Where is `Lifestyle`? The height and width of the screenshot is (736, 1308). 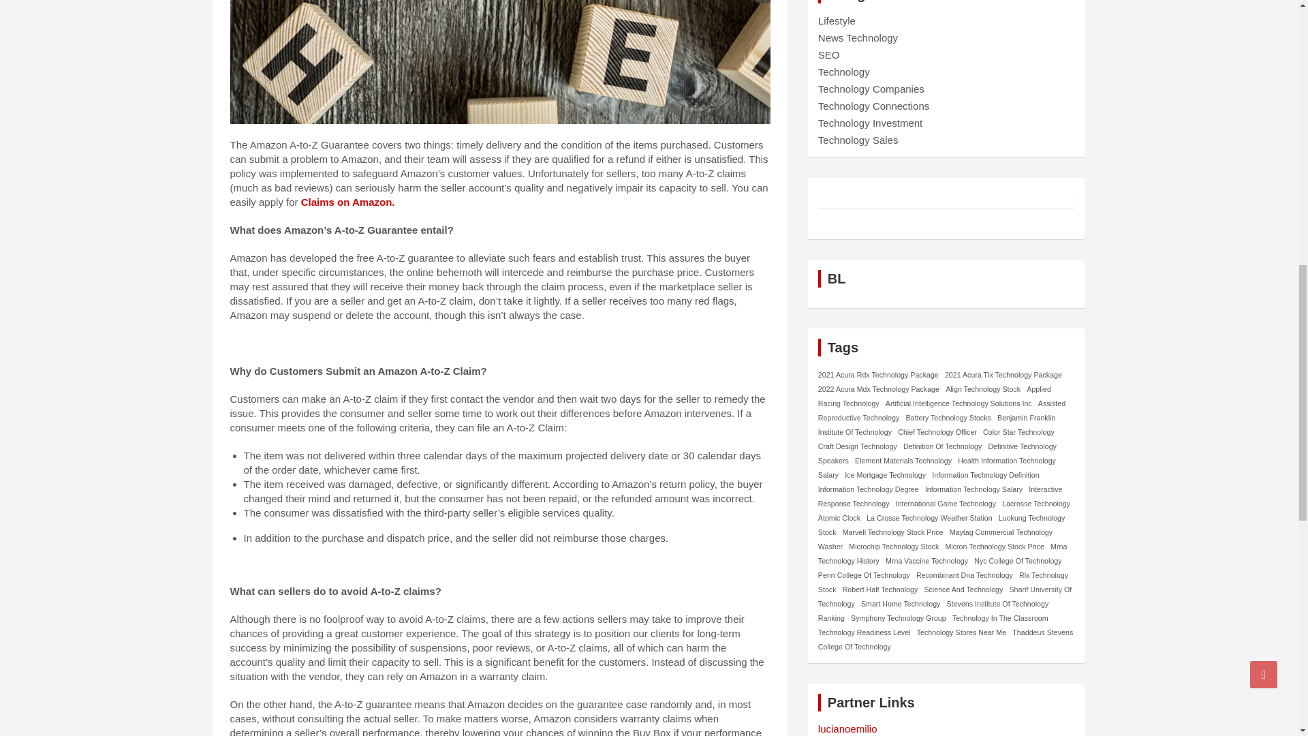
Lifestyle is located at coordinates (837, 20).